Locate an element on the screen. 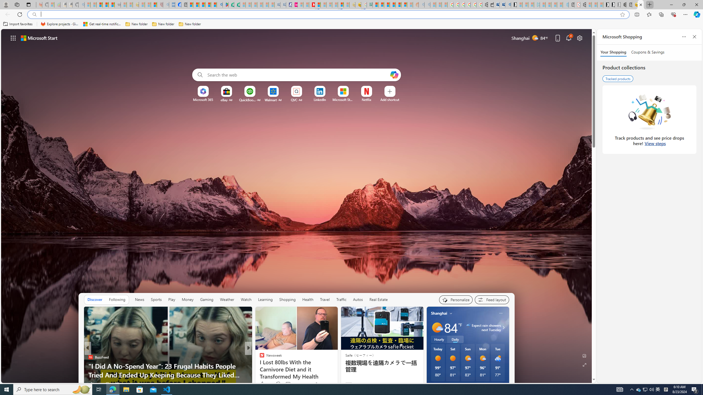  Kinda Frugal - MSN is located at coordinates (398, 5).